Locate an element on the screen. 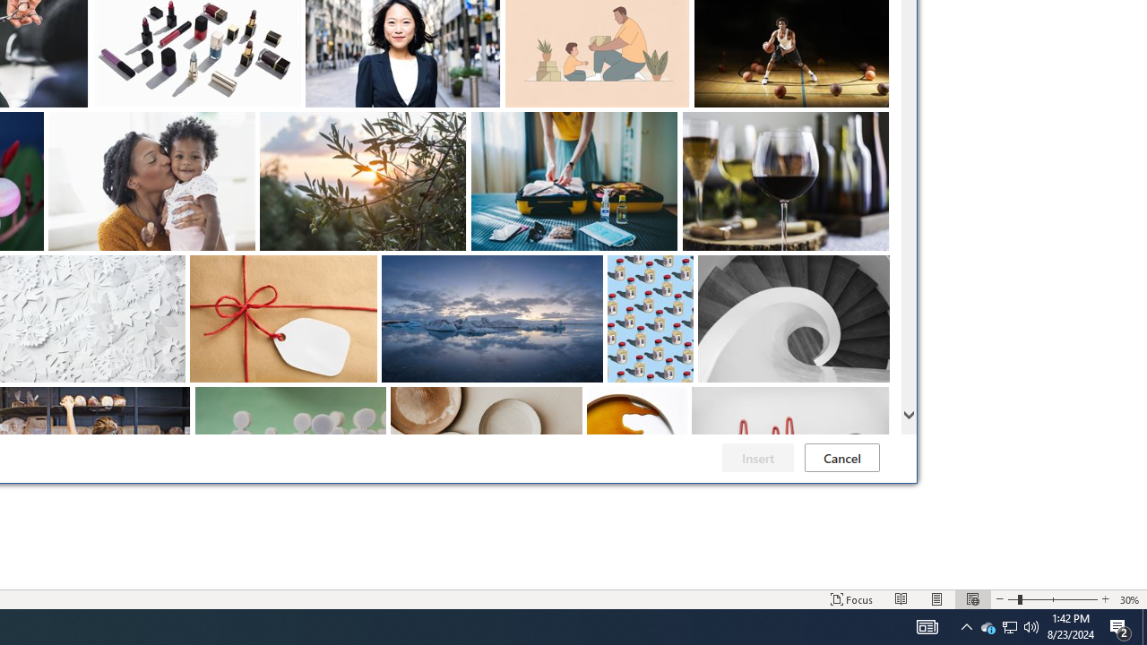 This screenshot has width=1147, height=645. Notification Chevron is located at coordinates (966, 627).